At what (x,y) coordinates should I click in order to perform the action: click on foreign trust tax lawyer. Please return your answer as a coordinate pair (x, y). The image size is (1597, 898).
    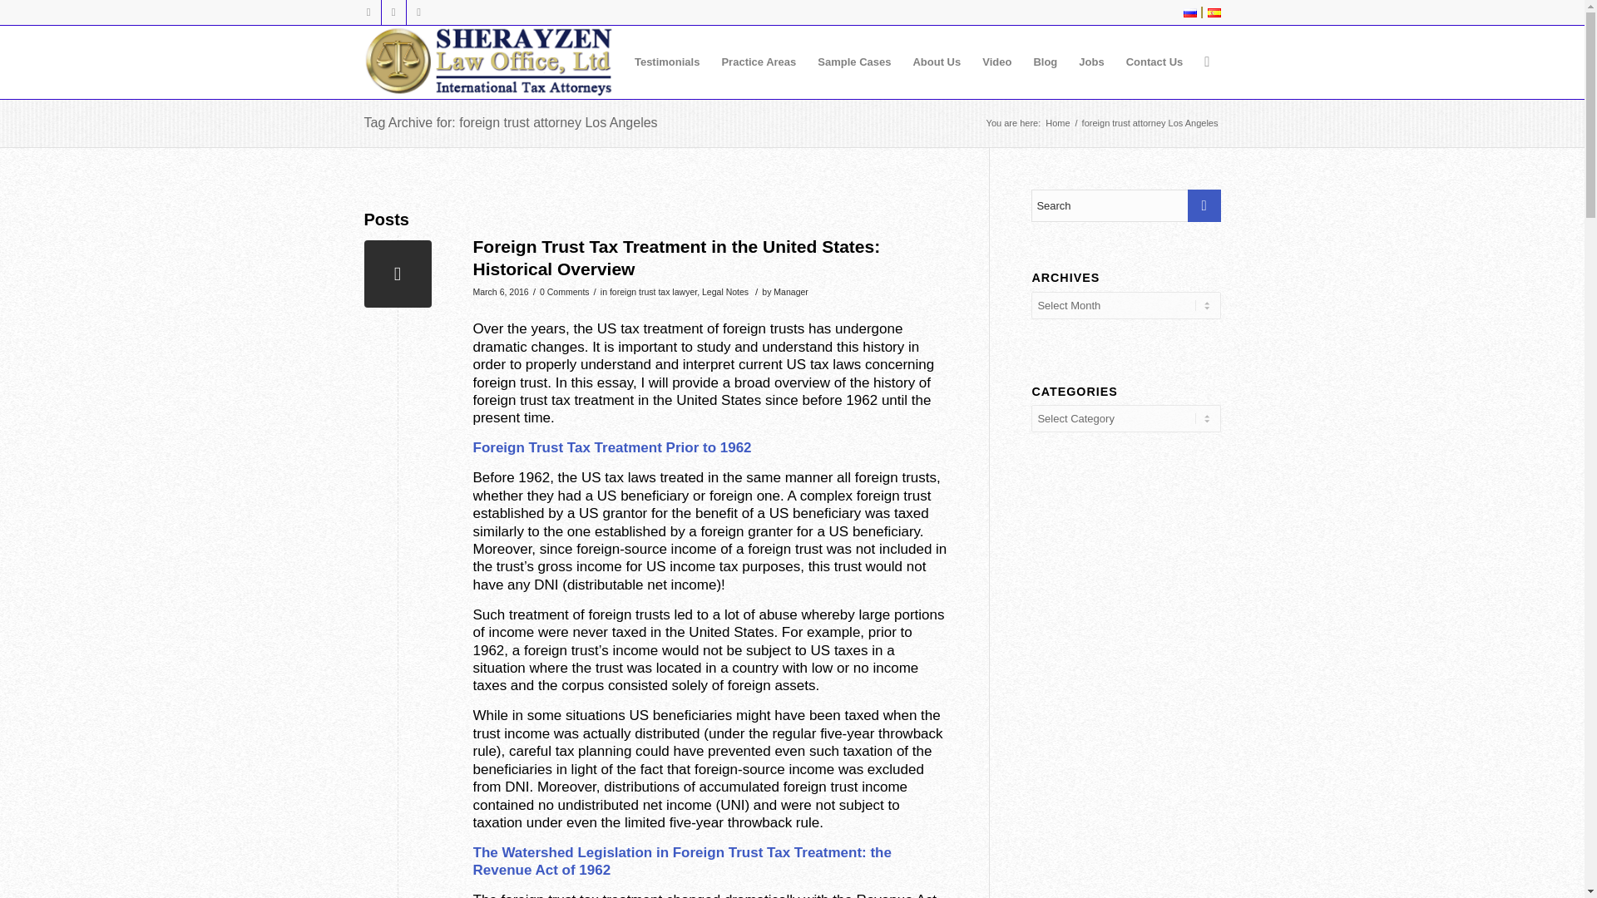
    Looking at the image, I should click on (653, 291).